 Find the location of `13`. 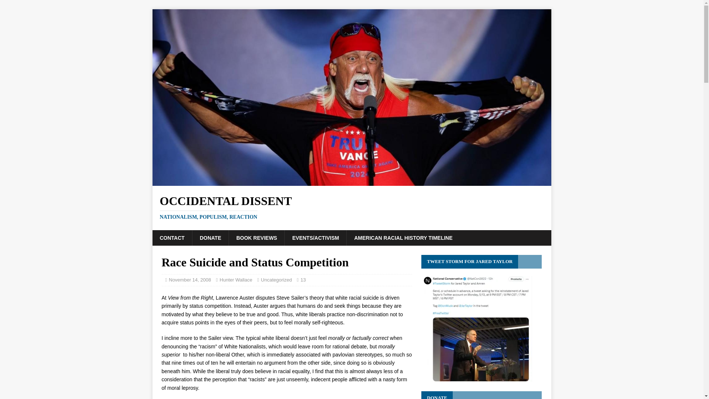

13 is located at coordinates (303, 279).